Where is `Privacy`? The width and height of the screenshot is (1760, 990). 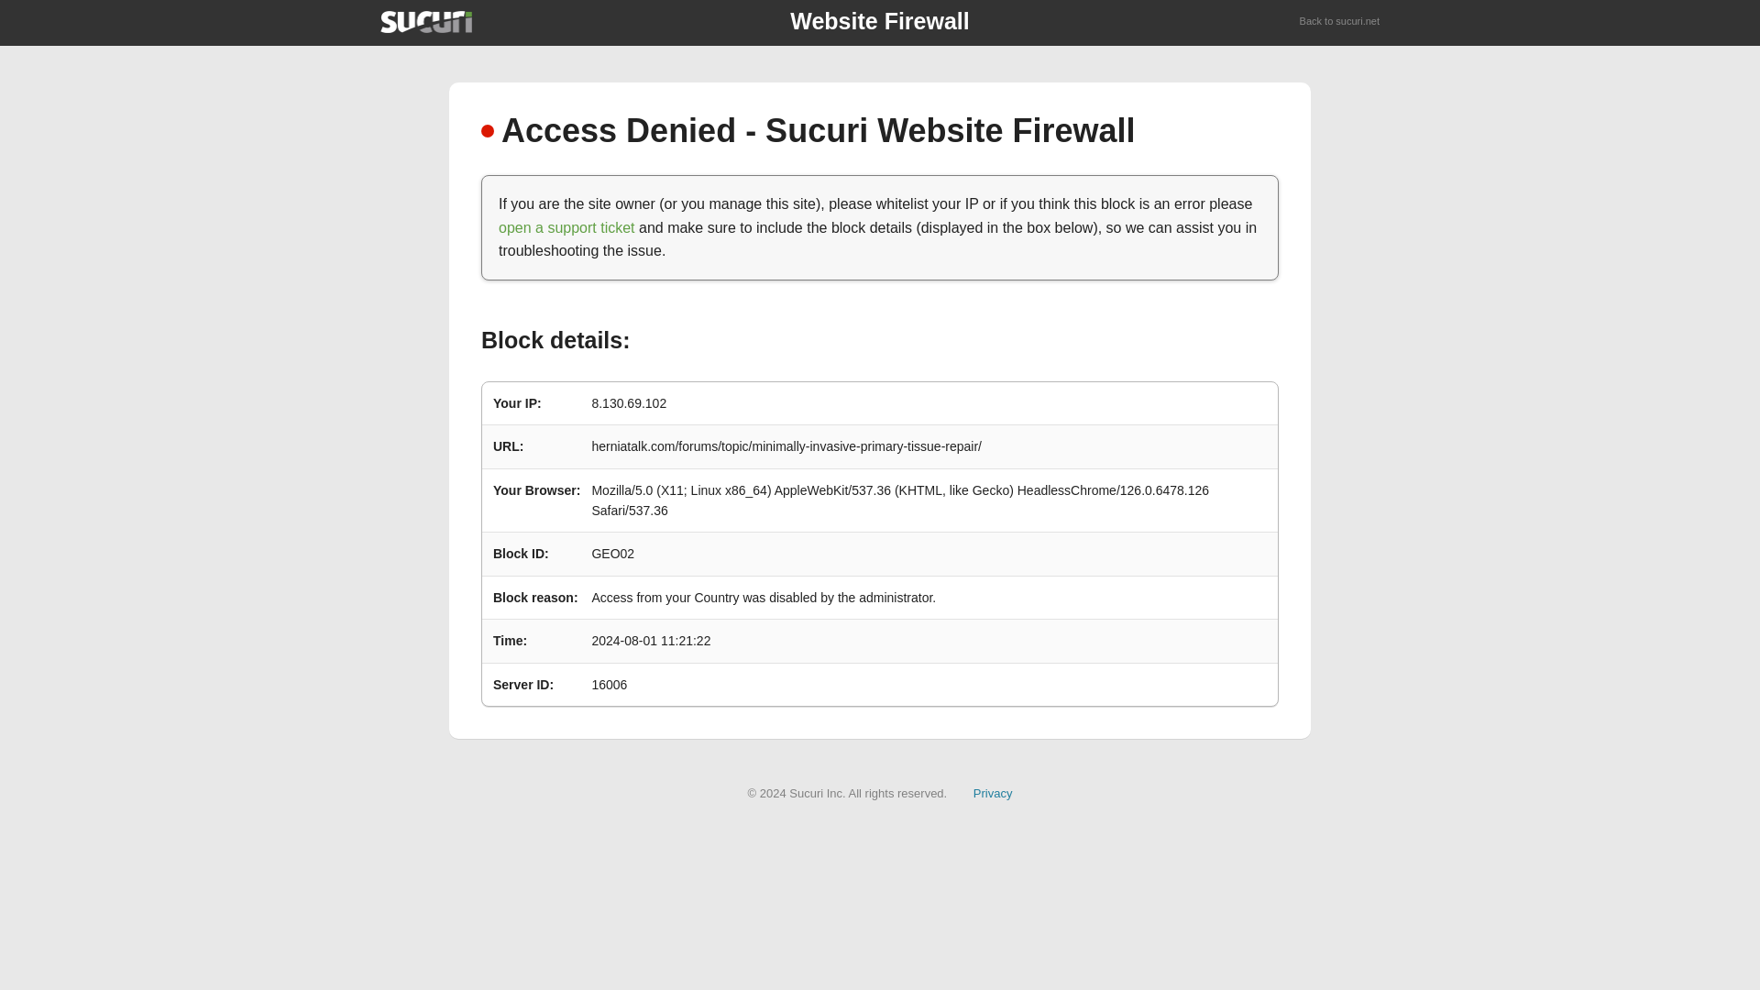 Privacy is located at coordinates (993, 792).